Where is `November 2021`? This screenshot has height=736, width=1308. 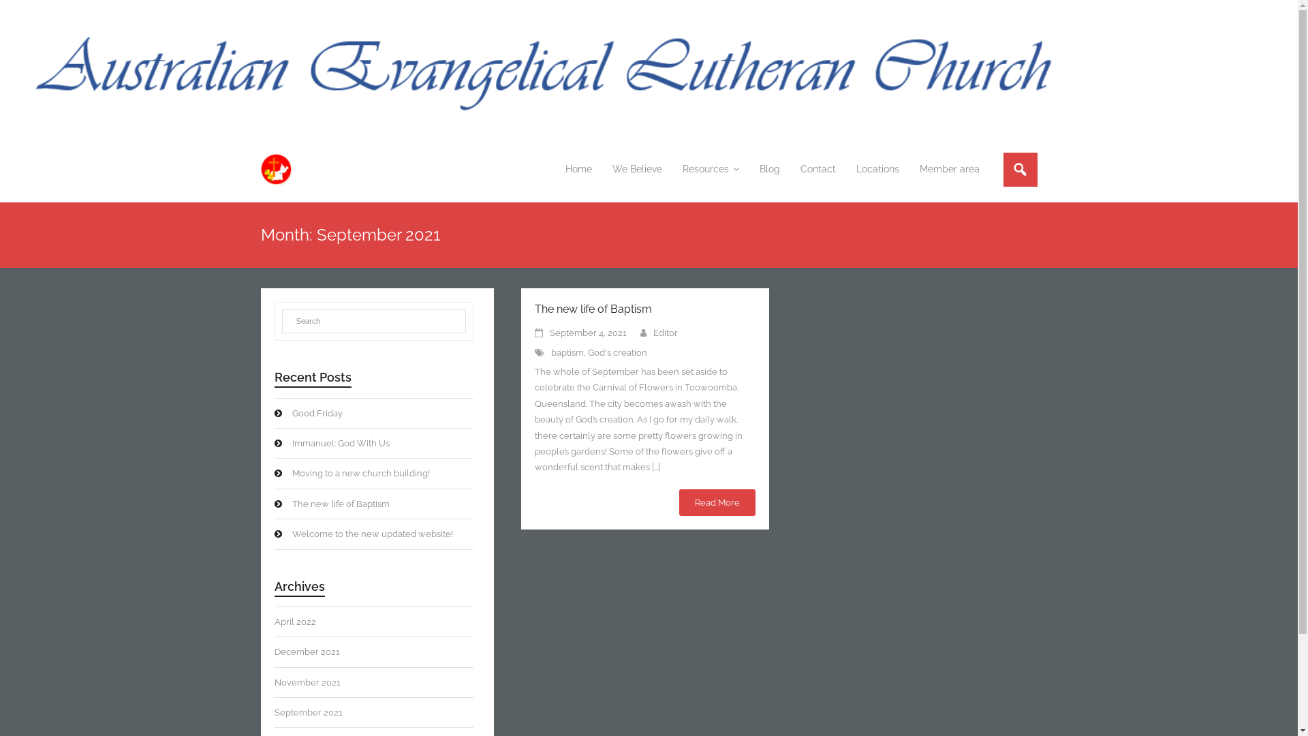 November 2021 is located at coordinates (307, 683).